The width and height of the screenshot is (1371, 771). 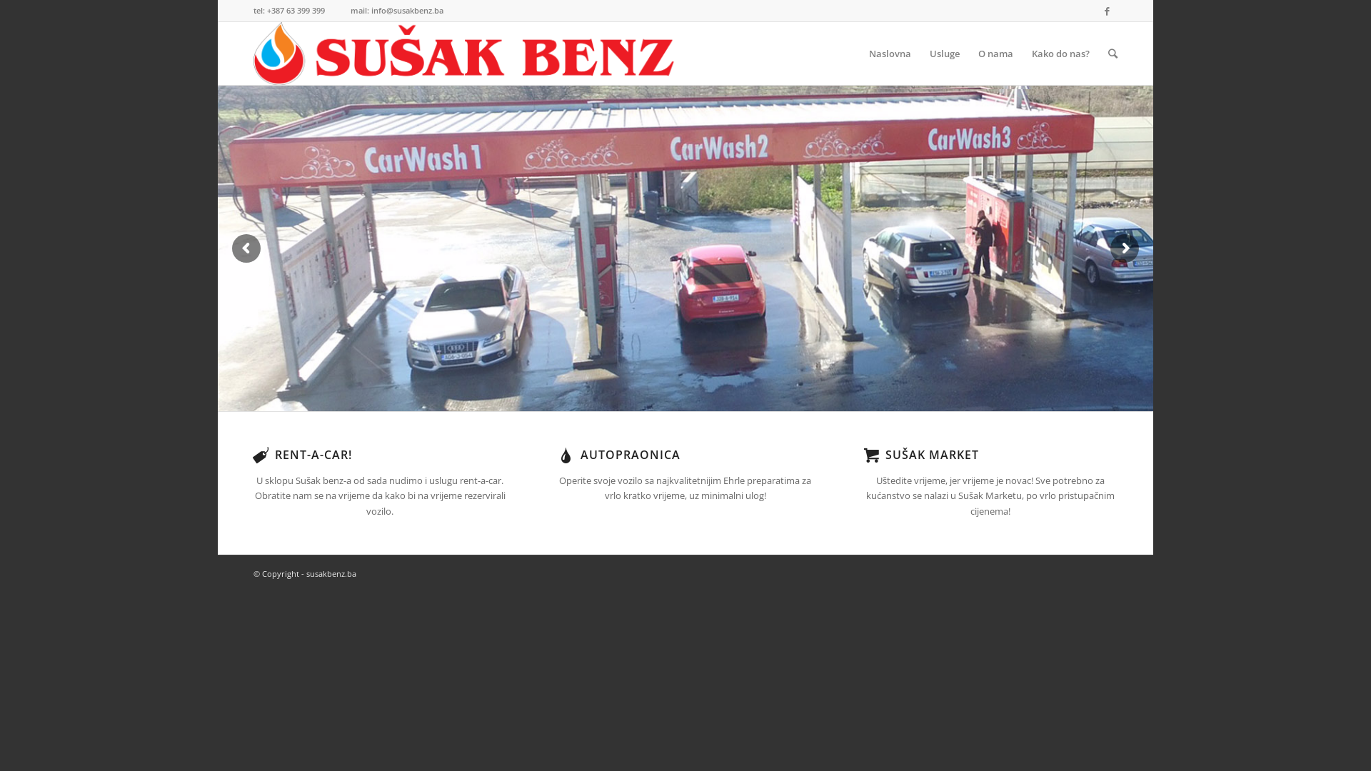 I want to click on Kako do nas?, so click(x=1061, y=54).